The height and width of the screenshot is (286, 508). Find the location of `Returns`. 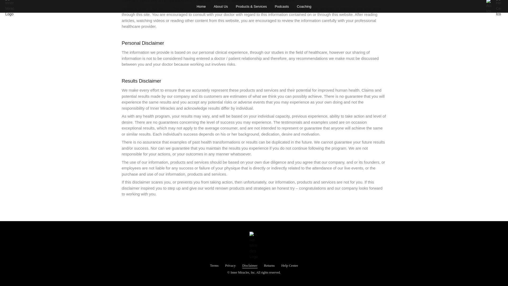

Returns is located at coordinates (269, 265).